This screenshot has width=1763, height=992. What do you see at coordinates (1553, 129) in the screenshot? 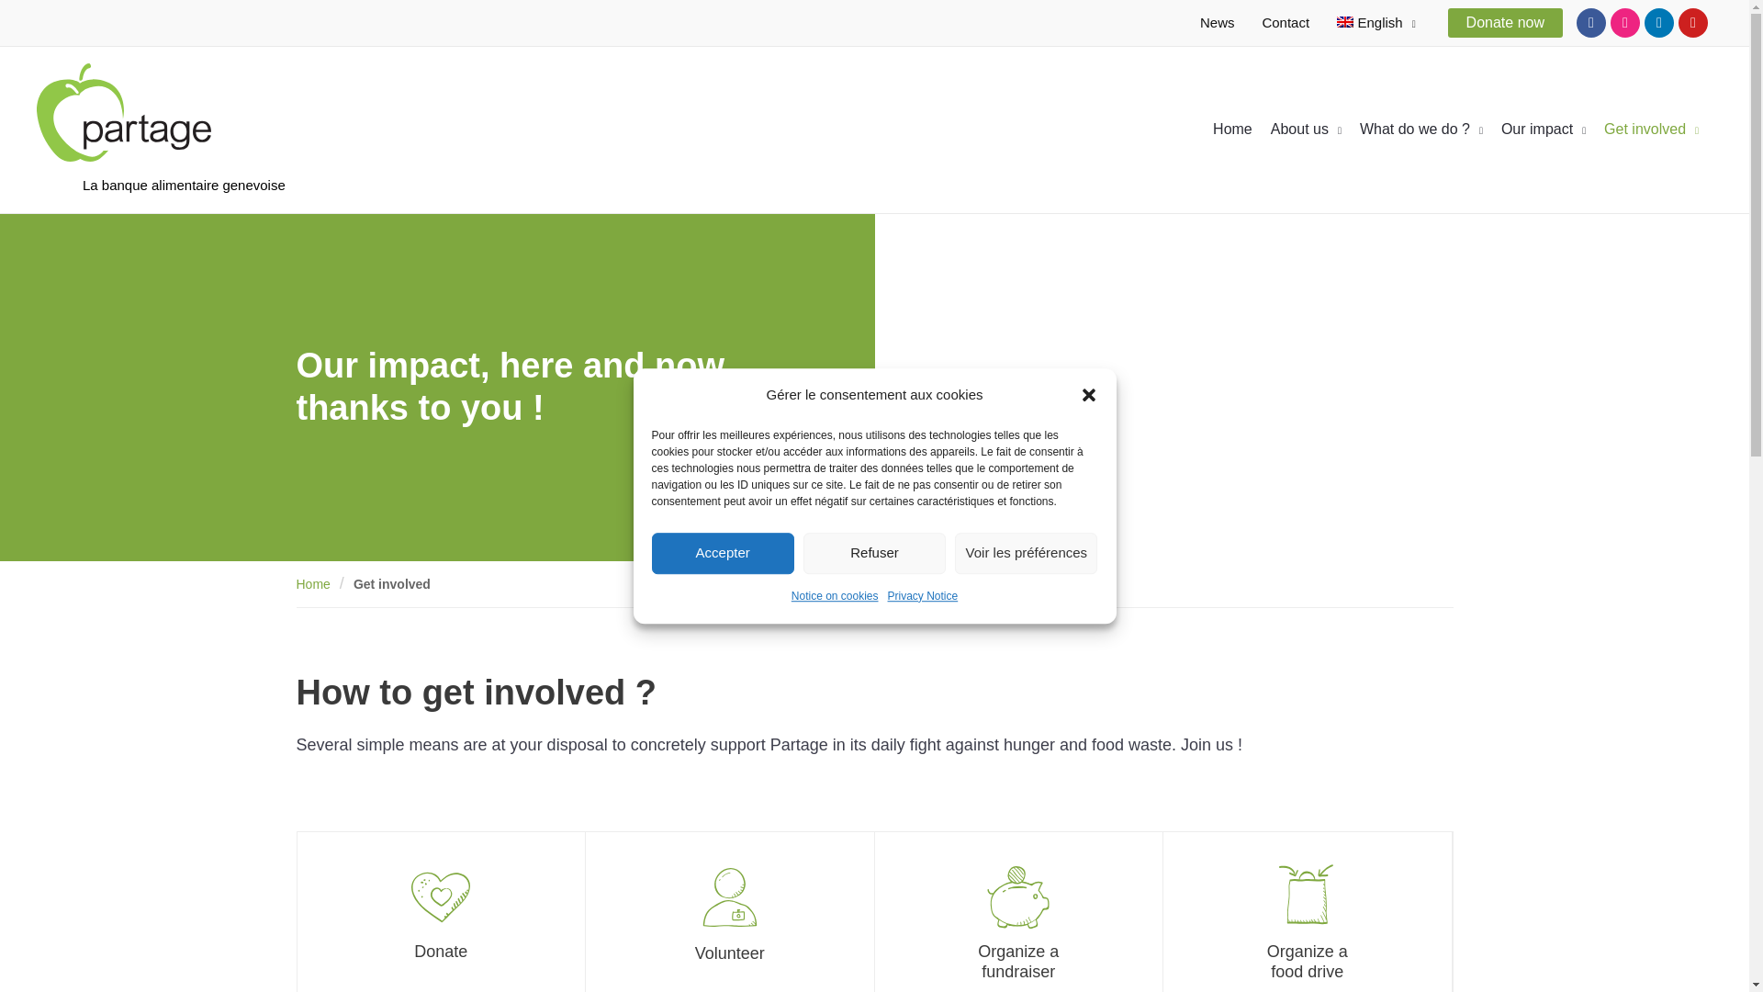
I see `Our impact` at bounding box center [1553, 129].